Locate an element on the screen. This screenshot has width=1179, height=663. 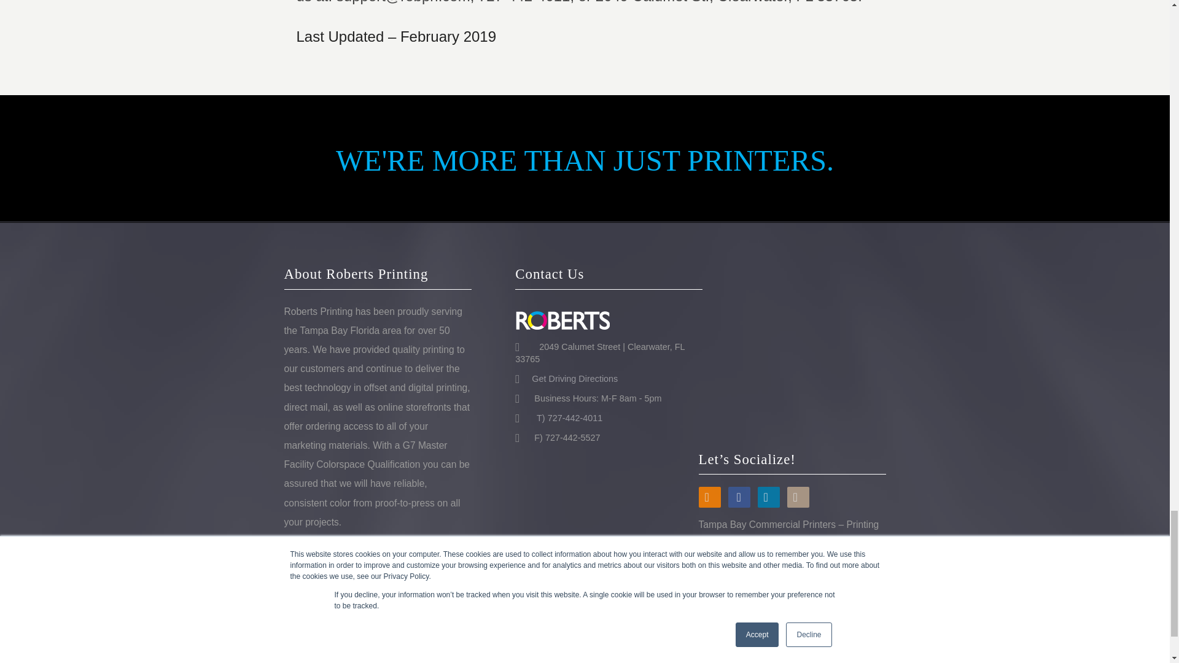
    Get Driving Directions is located at coordinates (570, 379).